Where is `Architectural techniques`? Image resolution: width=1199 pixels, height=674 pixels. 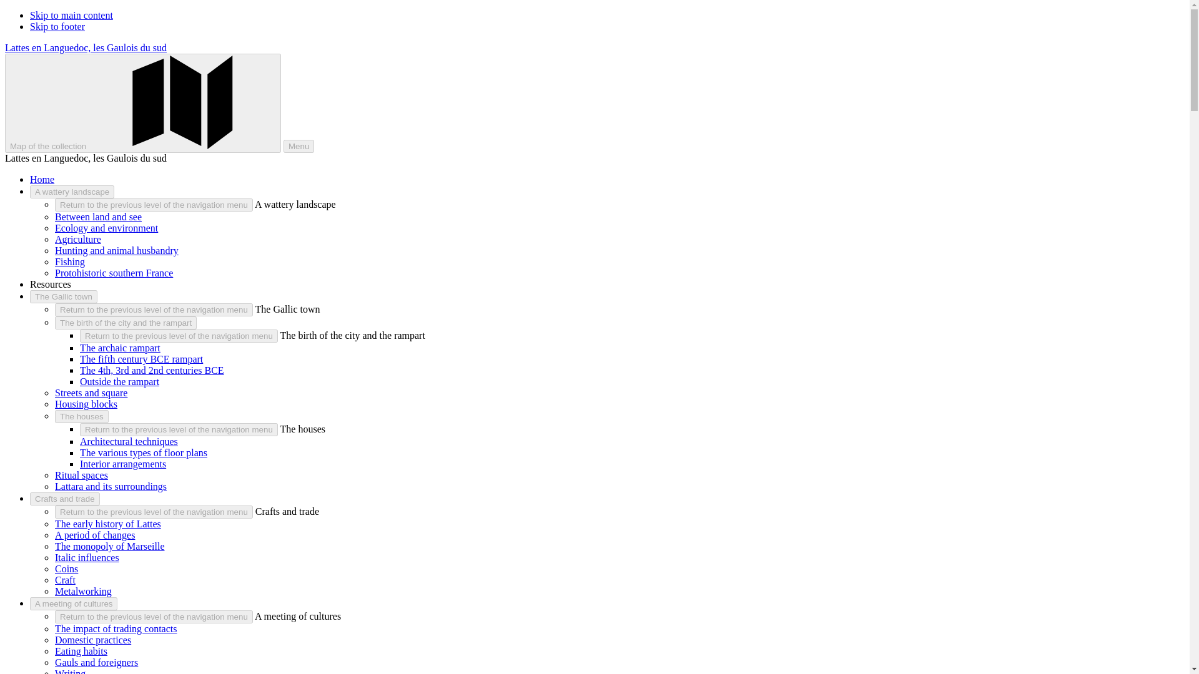
Architectural techniques is located at coordinates (129, 441).